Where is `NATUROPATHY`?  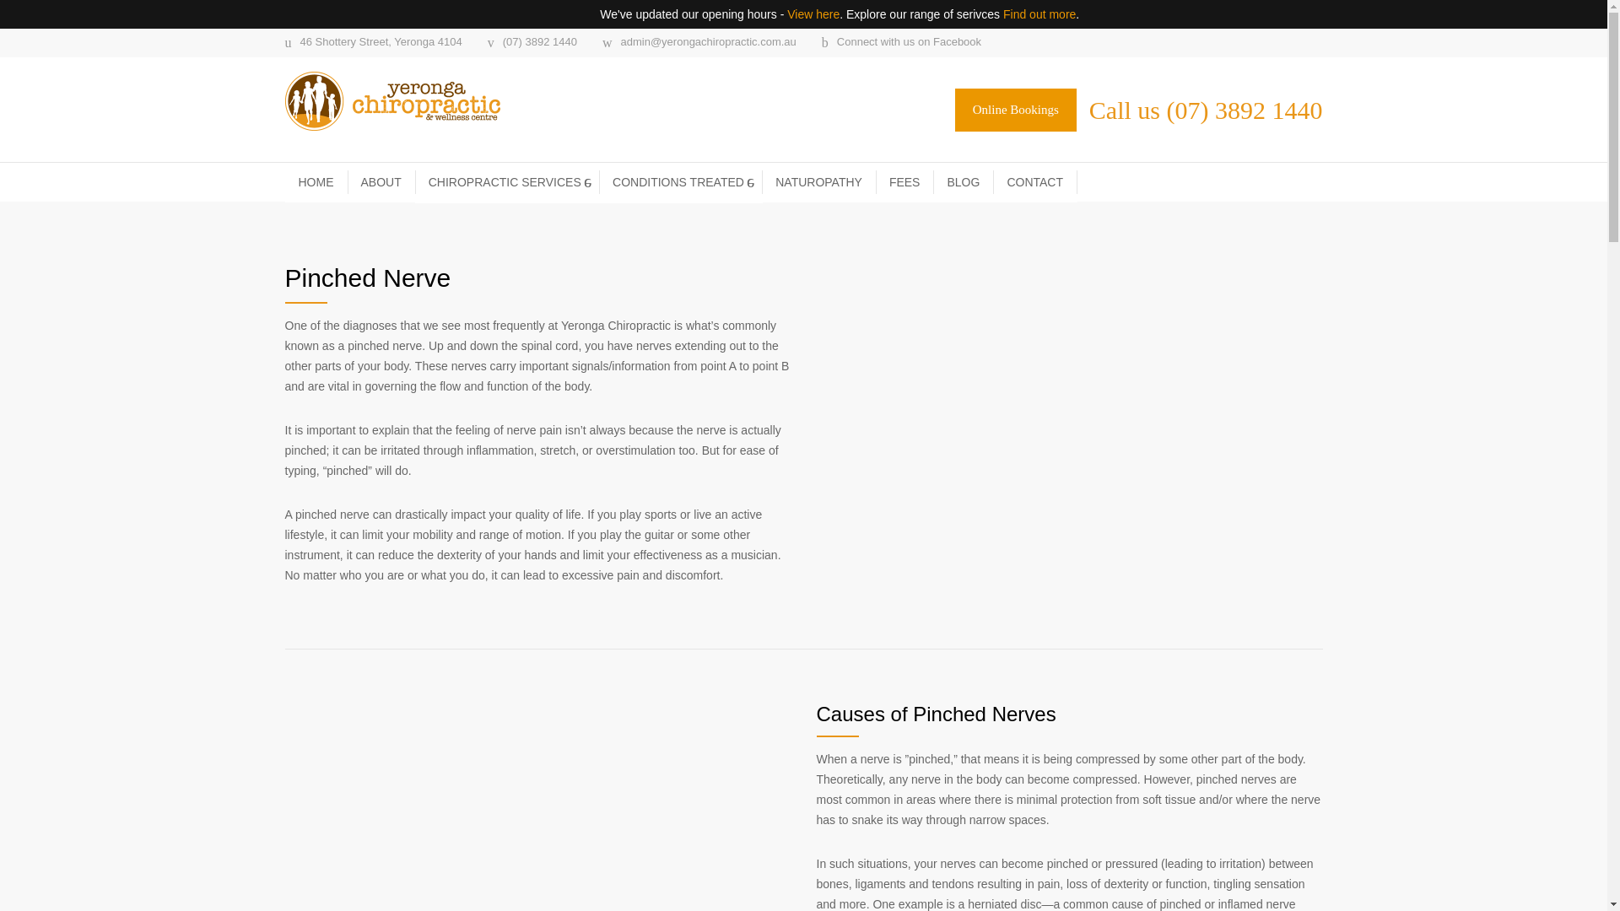
NATUROPATHY is located at coordinates (818, 182).